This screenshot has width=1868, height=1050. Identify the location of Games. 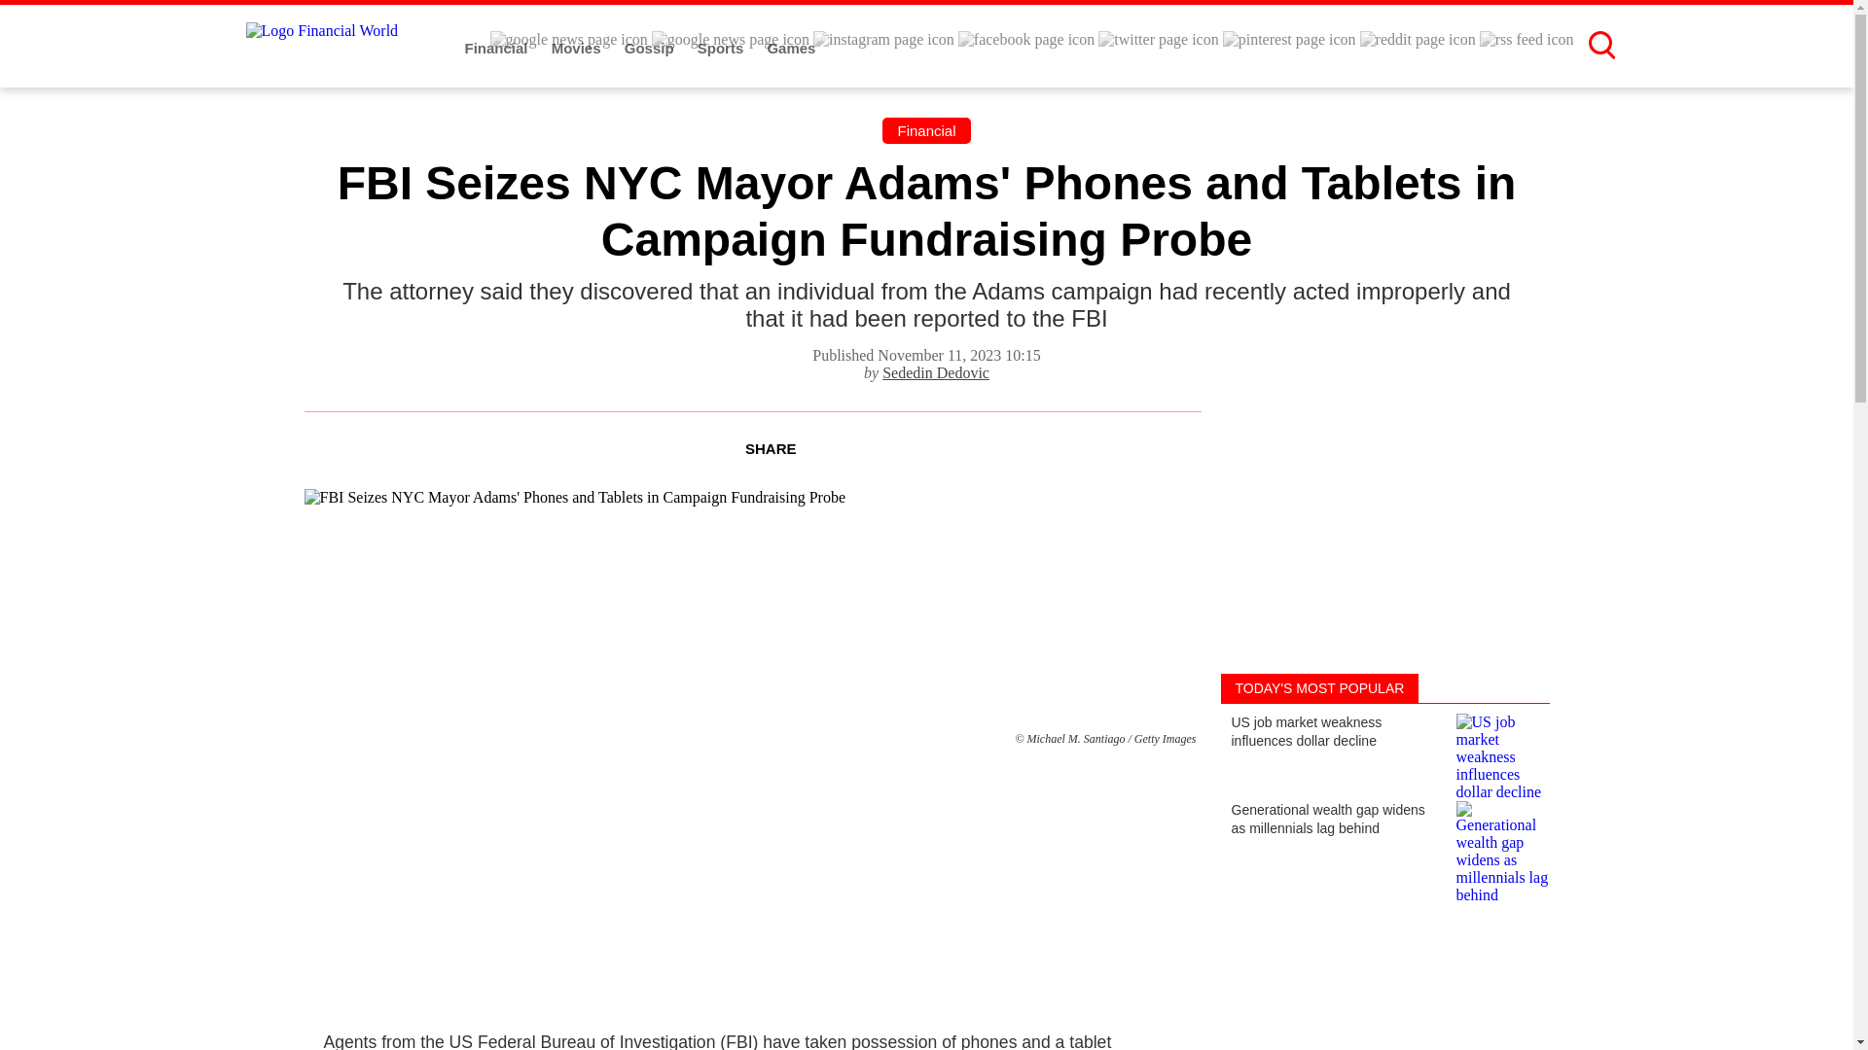
(790, 49).